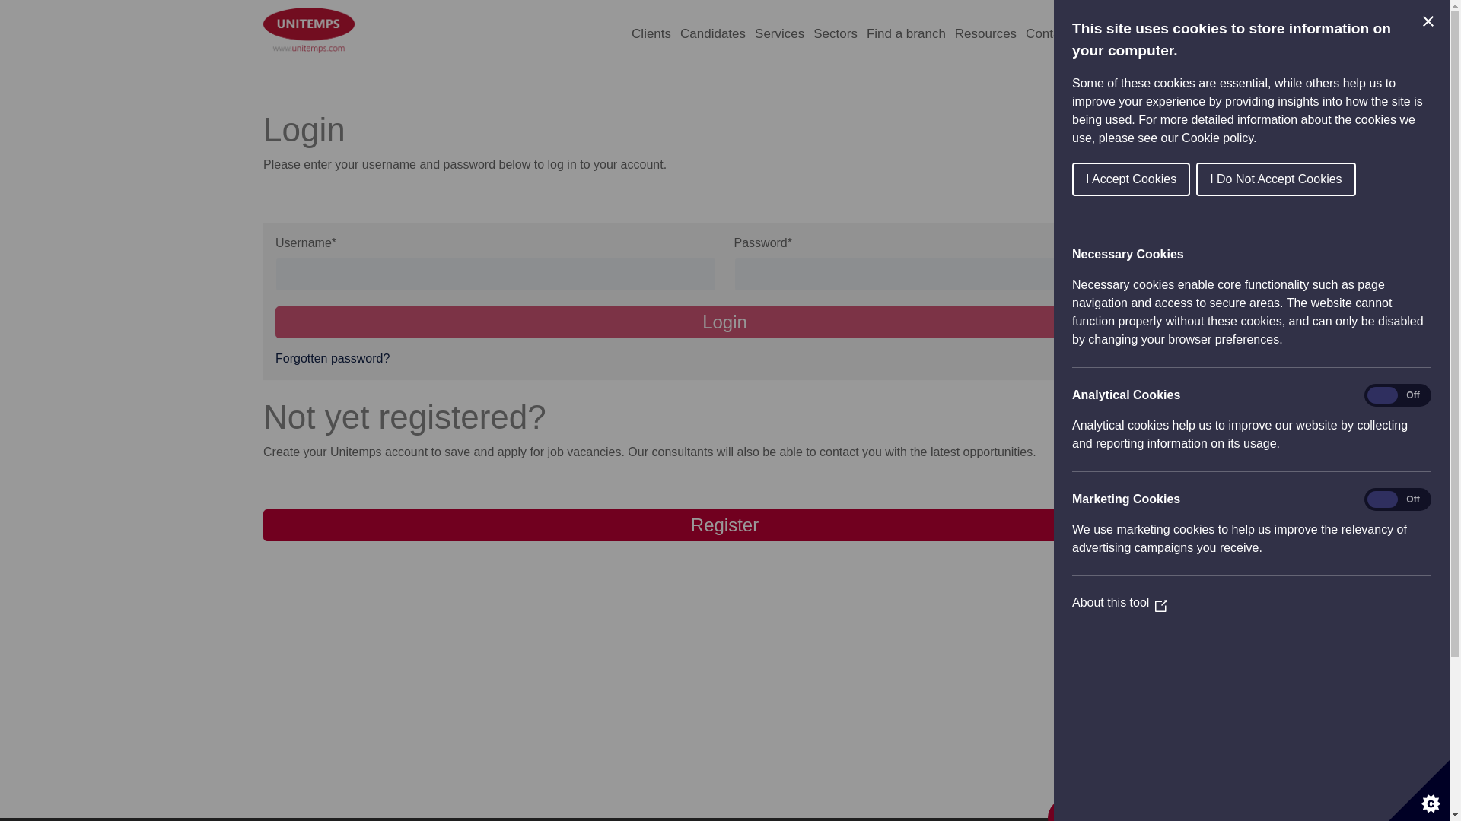 This screenshot has width=1461, height=821. Describe the element at coordinates (906, 38) in the screenshot. I see `Find a branch` at that location.